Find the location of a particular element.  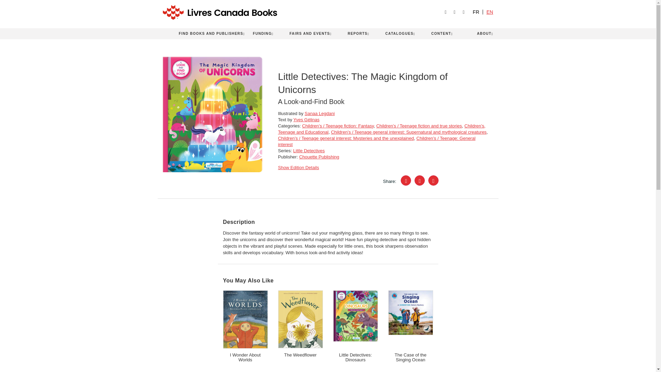

FAIRS AND EVENTS is located at coordinates (311, 34).